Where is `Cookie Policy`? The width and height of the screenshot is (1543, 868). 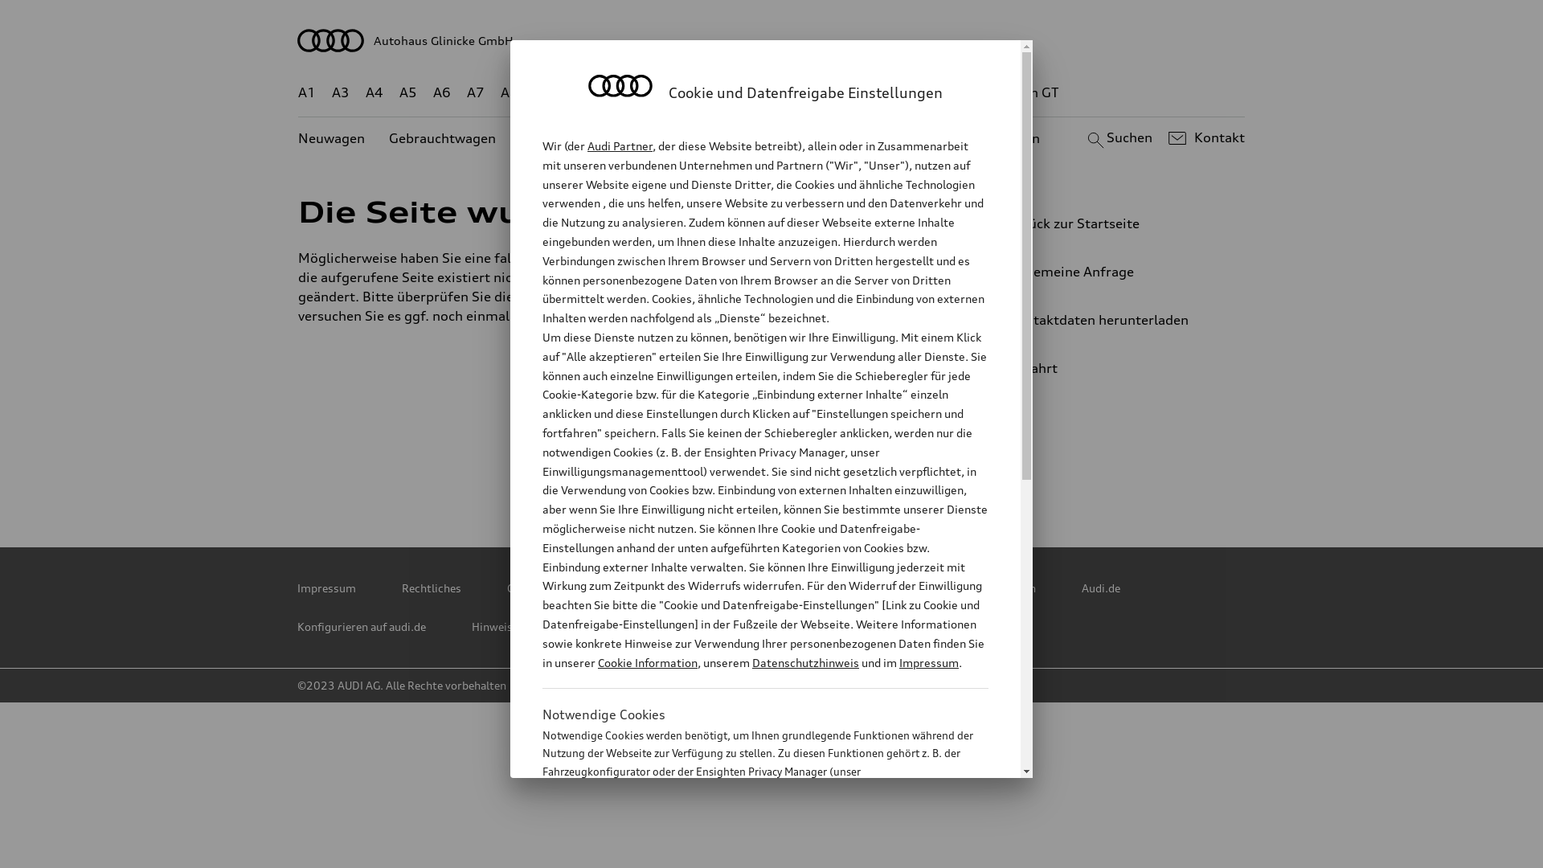
Cookie Policy is located at coordinates (754, 588).